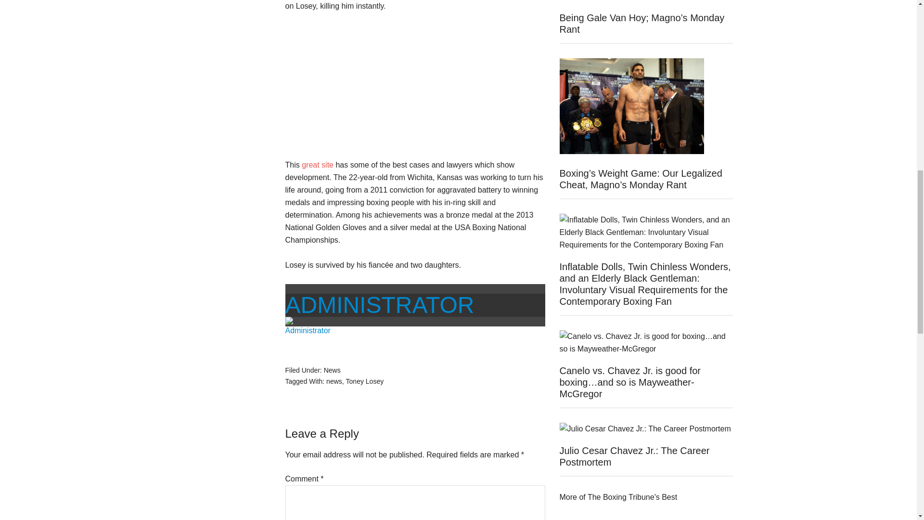 The height and width of the screenshot is (520, 924). I want to click on News, so click(332, 370).